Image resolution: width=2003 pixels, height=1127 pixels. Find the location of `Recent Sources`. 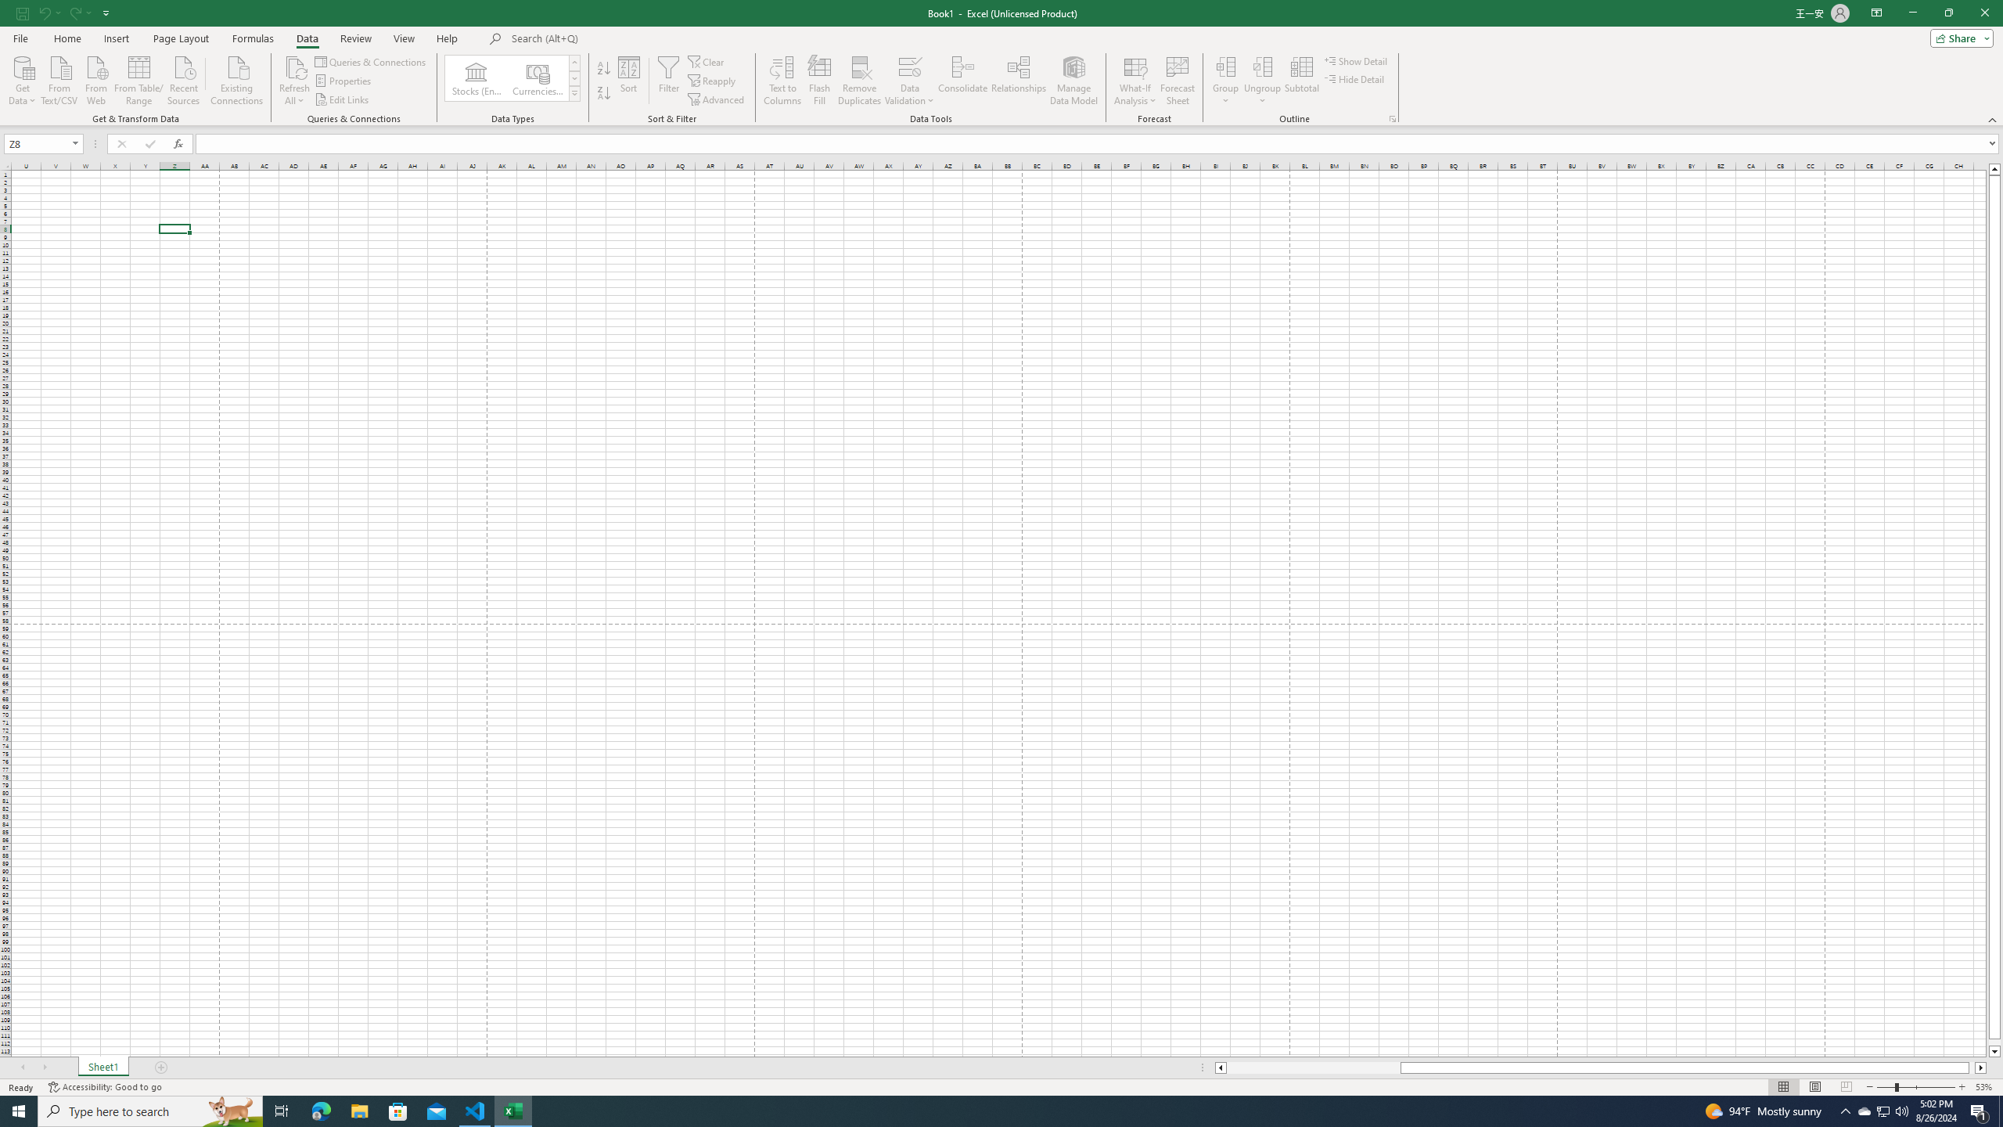

Recent Sources is located at coordinates (184, 79).